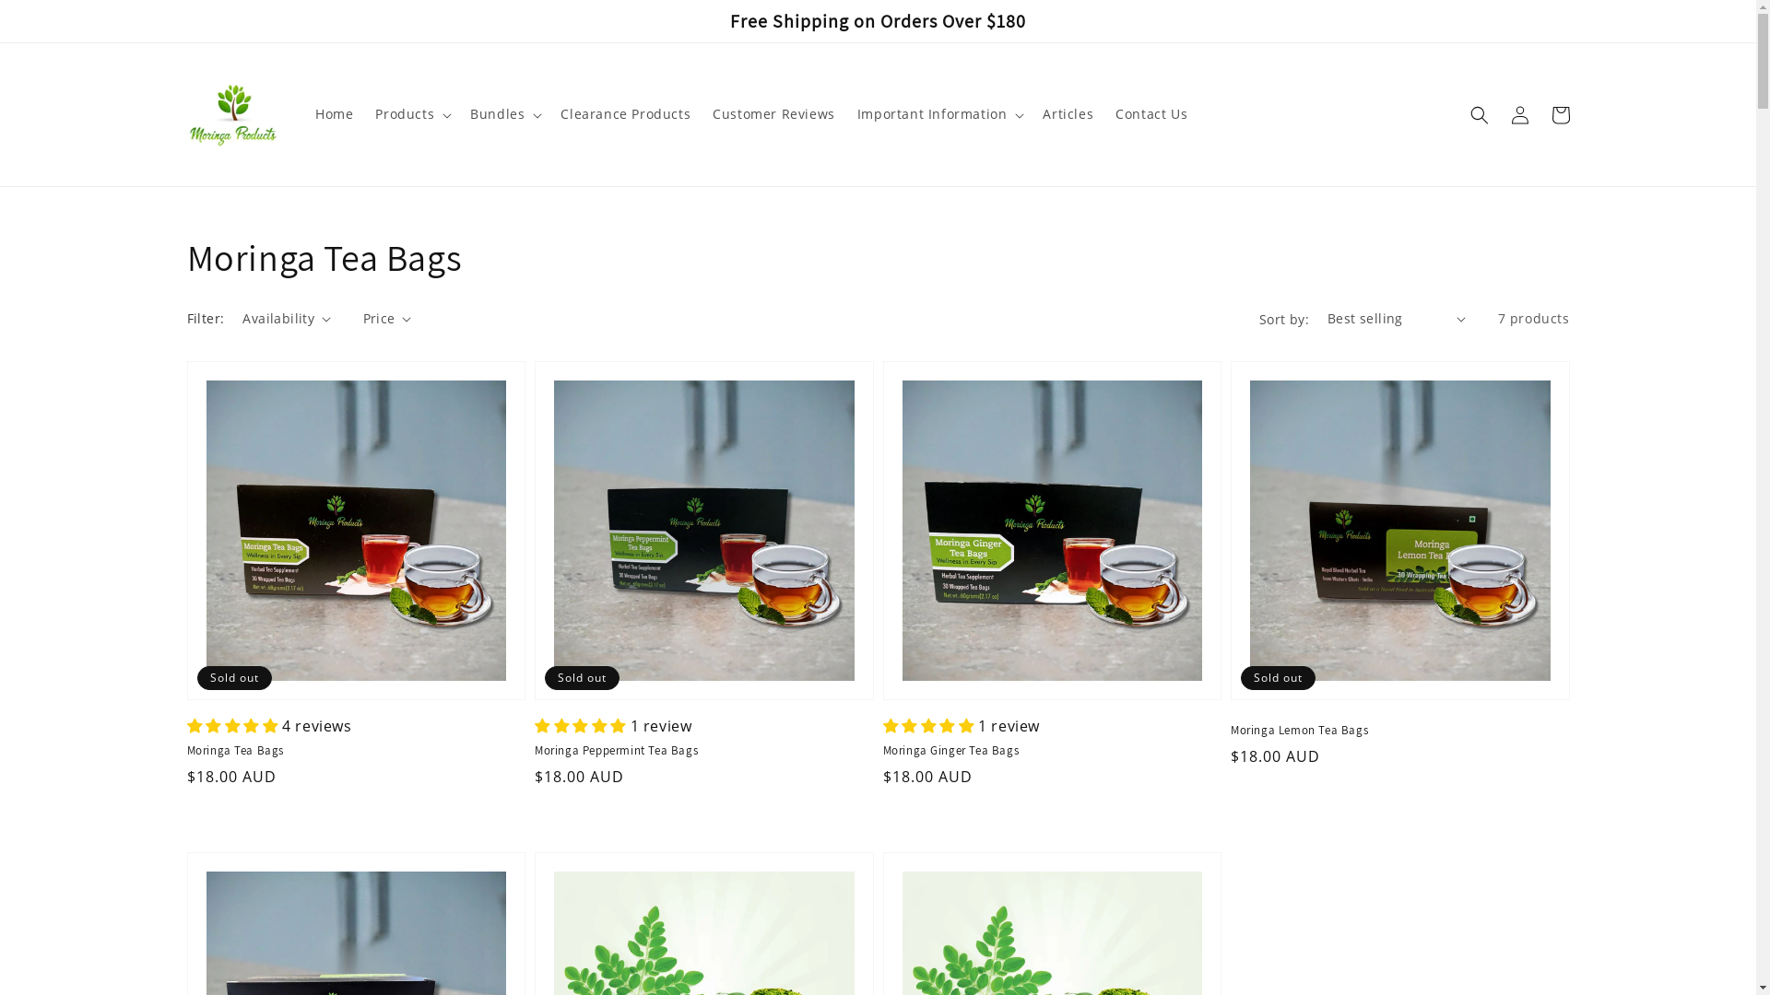  What do you see at coordinates (774, 114) in the screenshot?
I see `Customer Reviews` at bounding box center [774, 114].